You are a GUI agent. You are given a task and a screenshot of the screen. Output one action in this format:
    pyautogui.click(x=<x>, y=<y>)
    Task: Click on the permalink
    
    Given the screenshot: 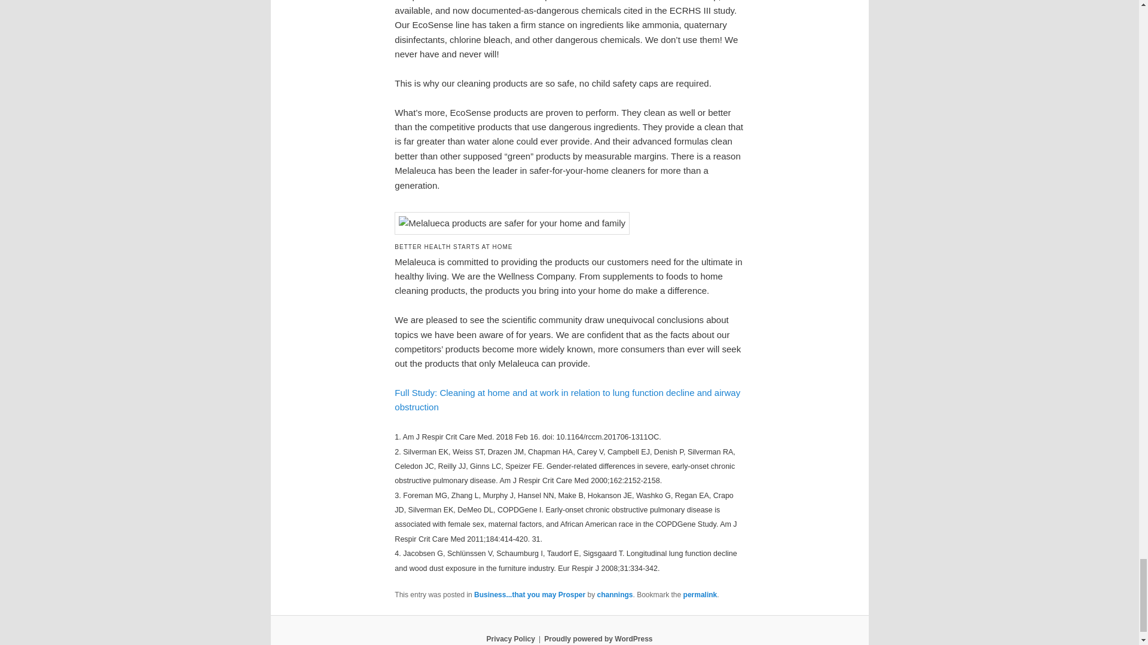 What is the action you would take?
    pyautogui.click(x=700, y=595)
    